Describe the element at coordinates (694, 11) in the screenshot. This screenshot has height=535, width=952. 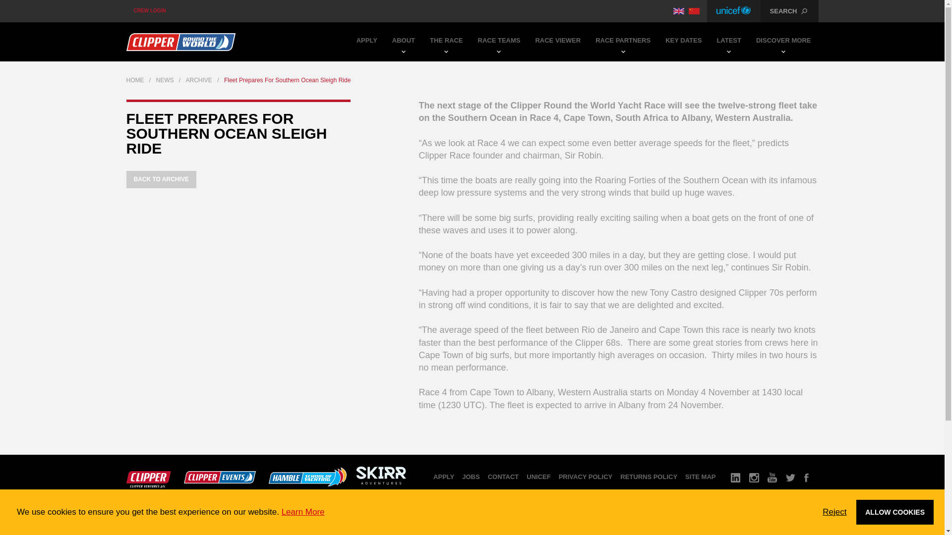
I see `Chinese` at that location.